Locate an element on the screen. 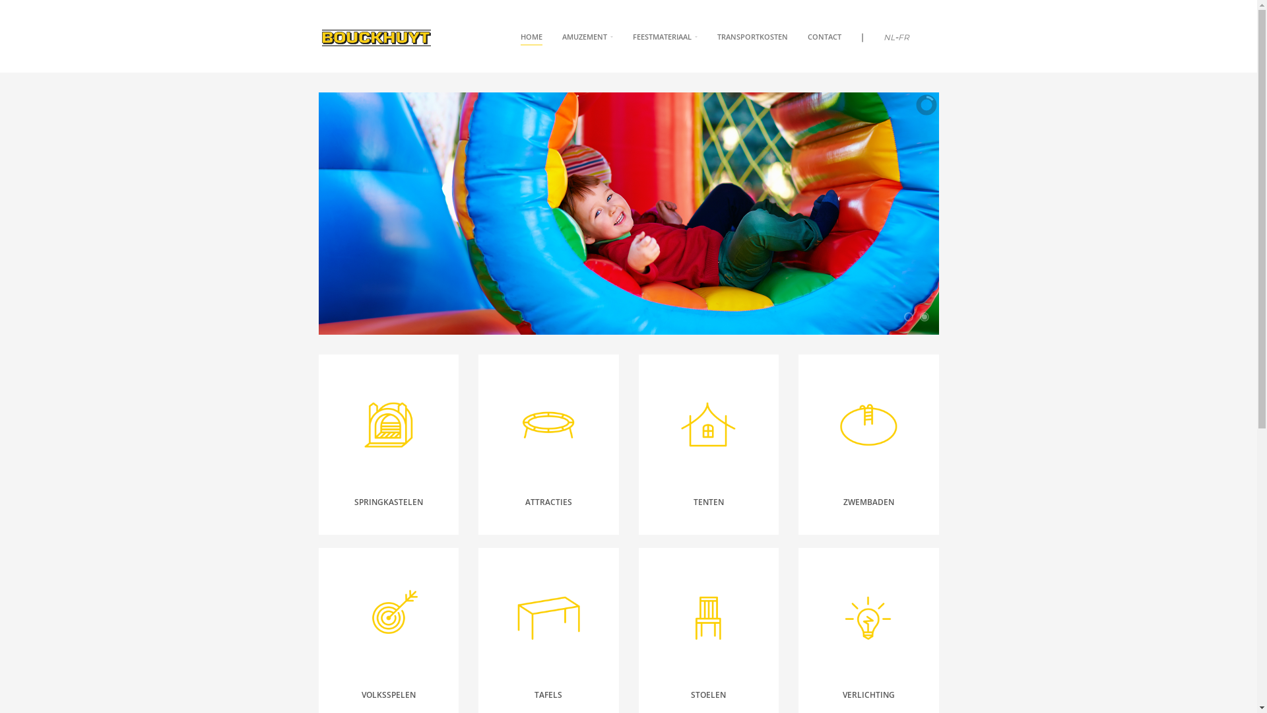  CONTACT is located at coordinates (825, 37).